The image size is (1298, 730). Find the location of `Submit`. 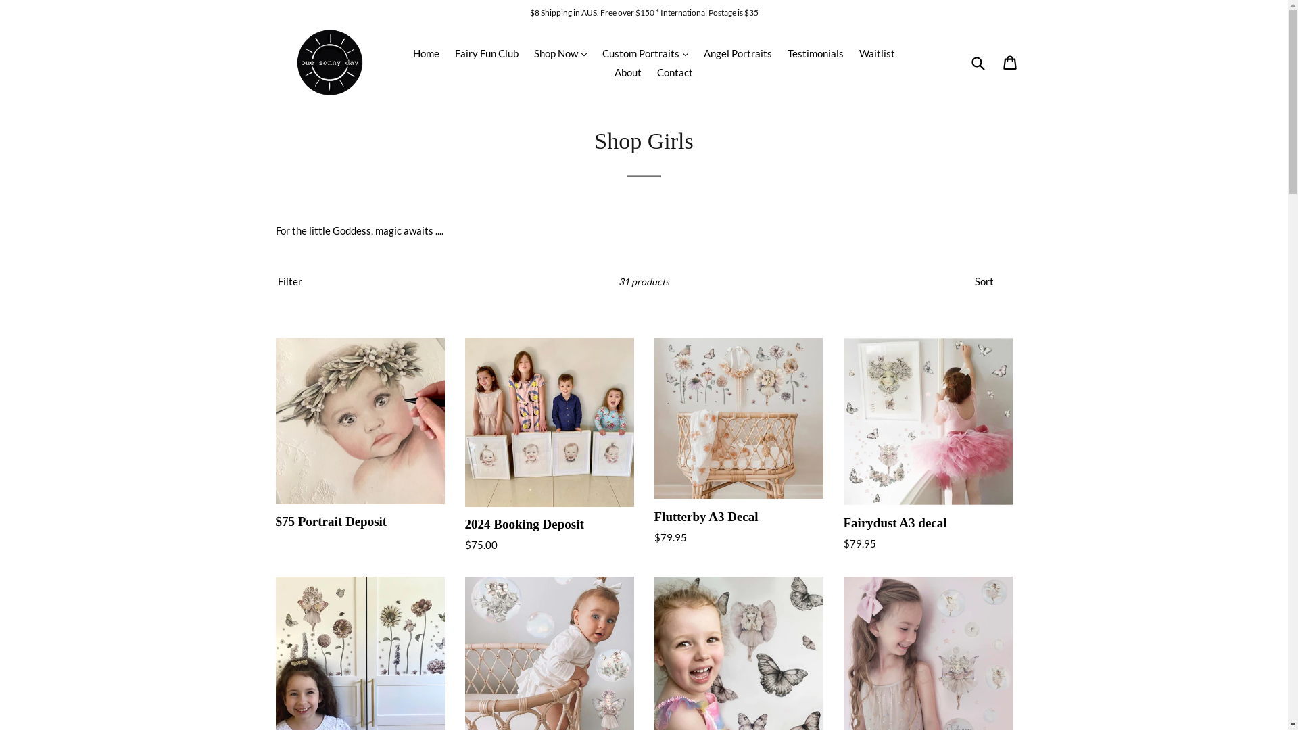

Submit is located at coordinates (978, 63).